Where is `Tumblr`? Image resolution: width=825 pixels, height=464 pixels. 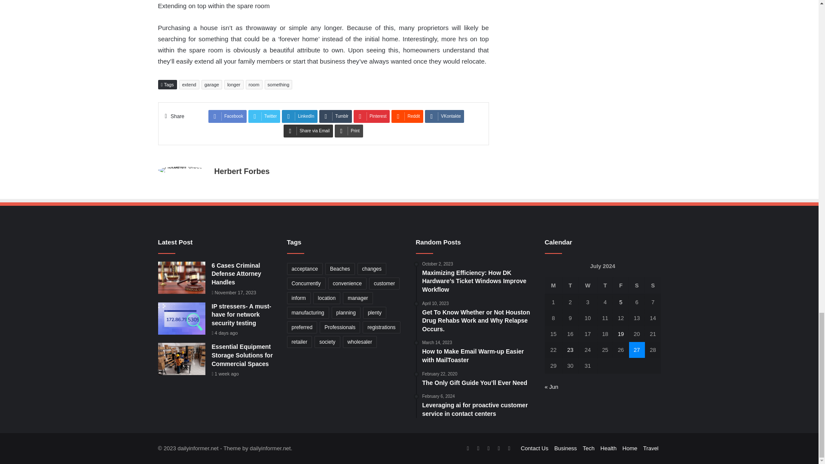
Tumblr is located at coordinates (336, 116).